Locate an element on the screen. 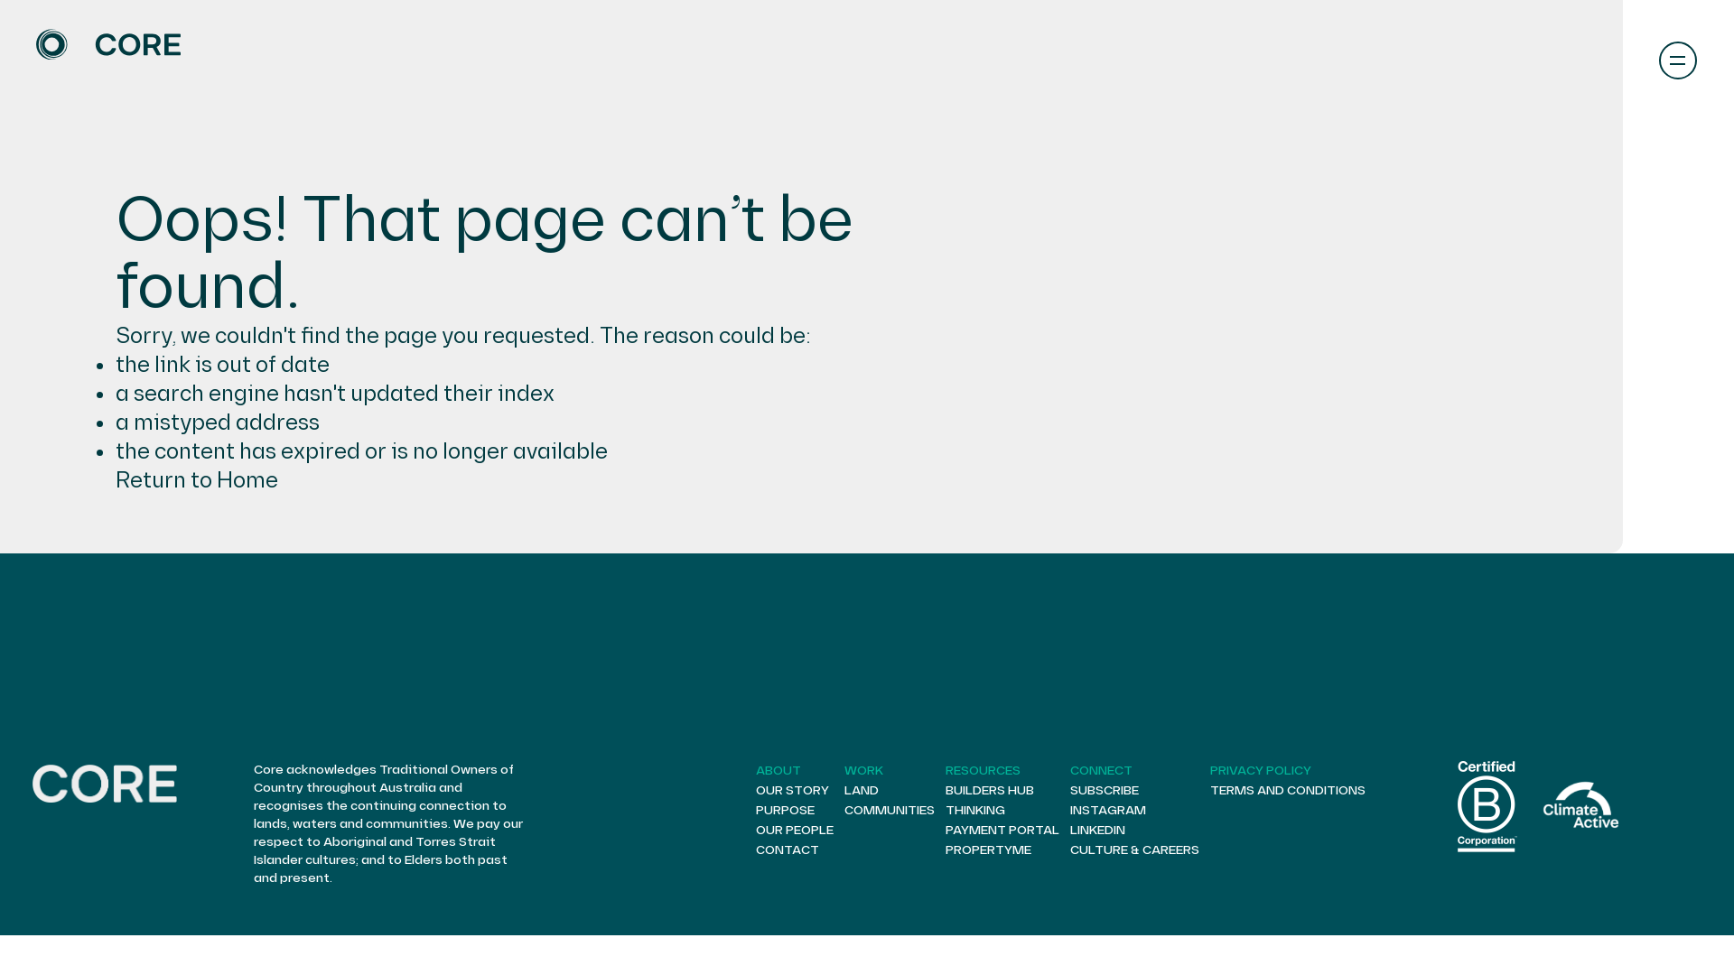  LINKEDIN is located at coordinates (1098, 831).